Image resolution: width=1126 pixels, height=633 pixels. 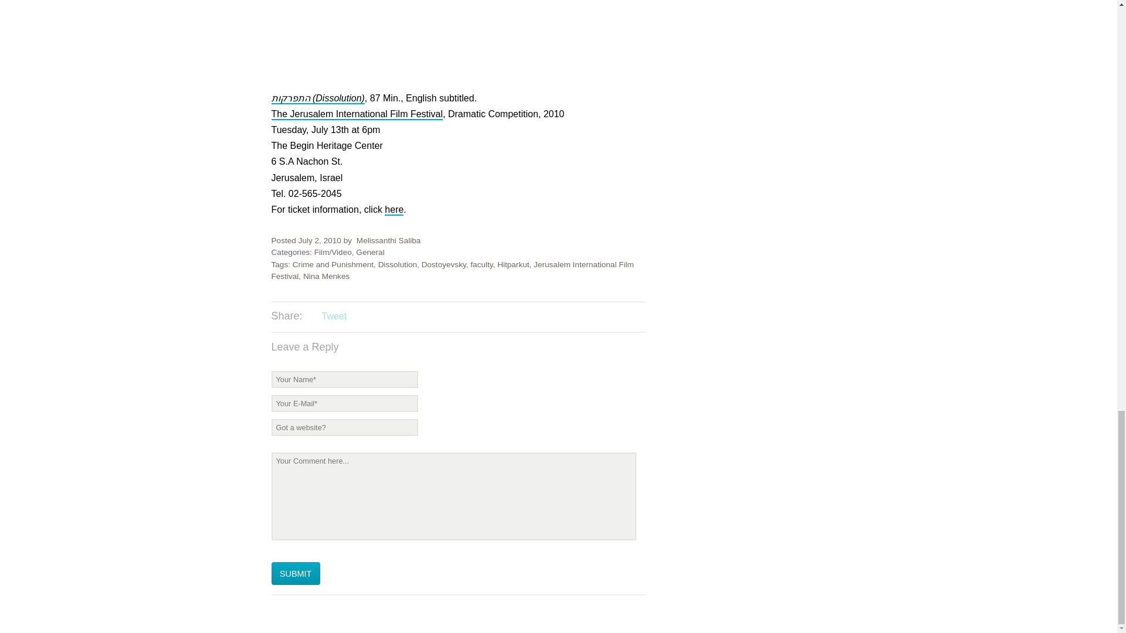 What do you see at coordinates (357, 114) in the screenshot?
I see `The Jerusalem International Film Festival` at bounding box center [357, 114].